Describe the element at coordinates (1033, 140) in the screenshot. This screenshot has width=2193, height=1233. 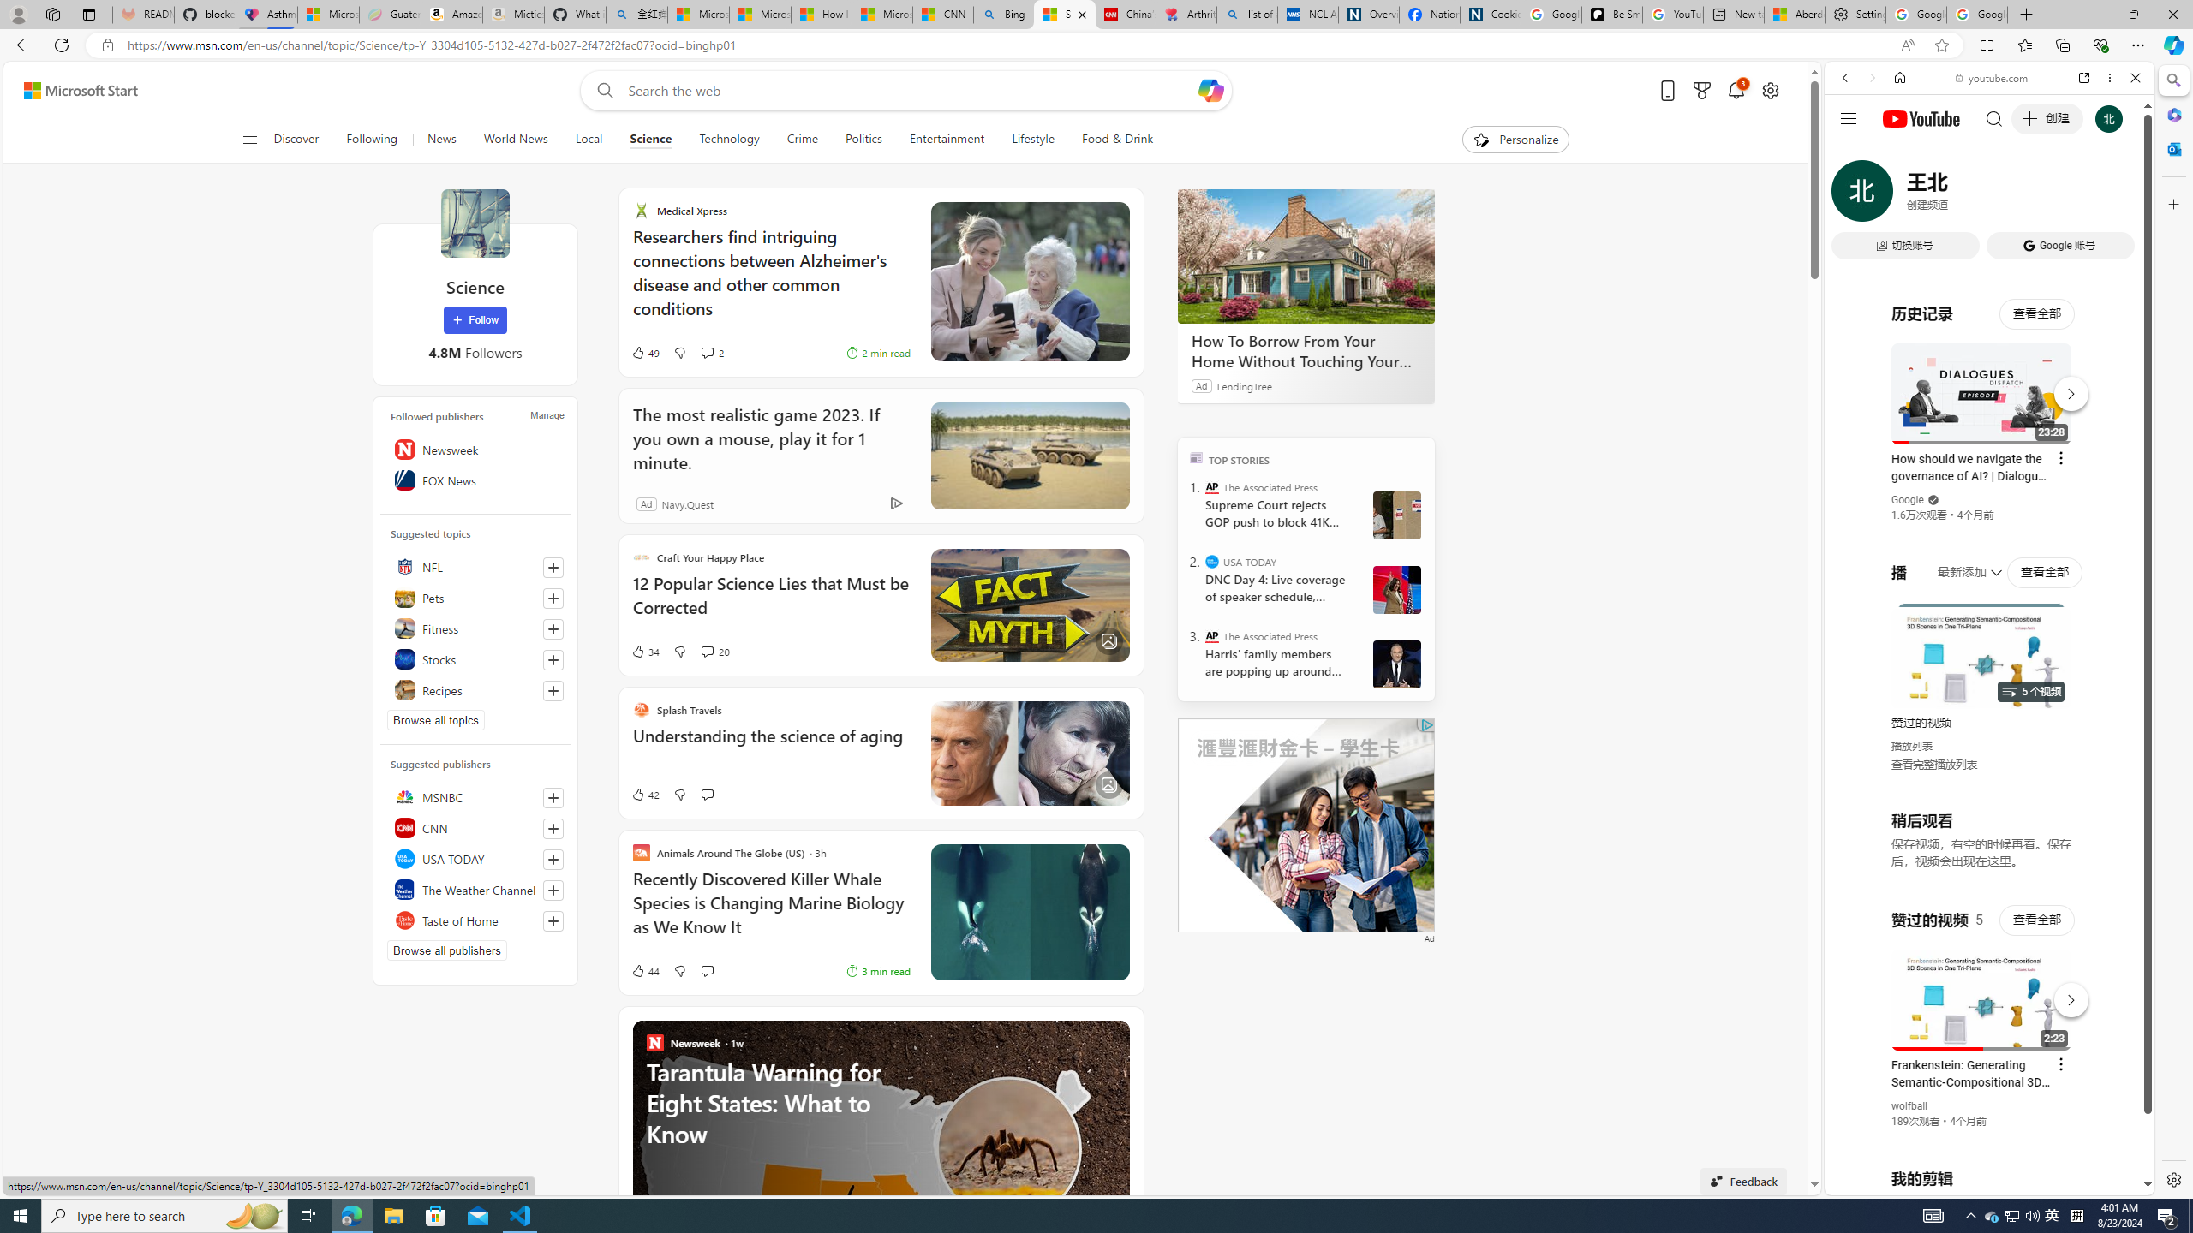
I see `Lifestyle` at that location.